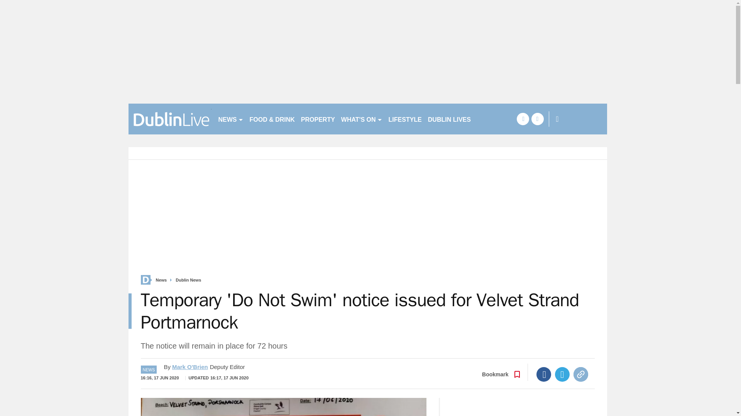 Image resolution: width=741 pixels, height=416 pixels. I want to click on Facebook, so click(544, 374).